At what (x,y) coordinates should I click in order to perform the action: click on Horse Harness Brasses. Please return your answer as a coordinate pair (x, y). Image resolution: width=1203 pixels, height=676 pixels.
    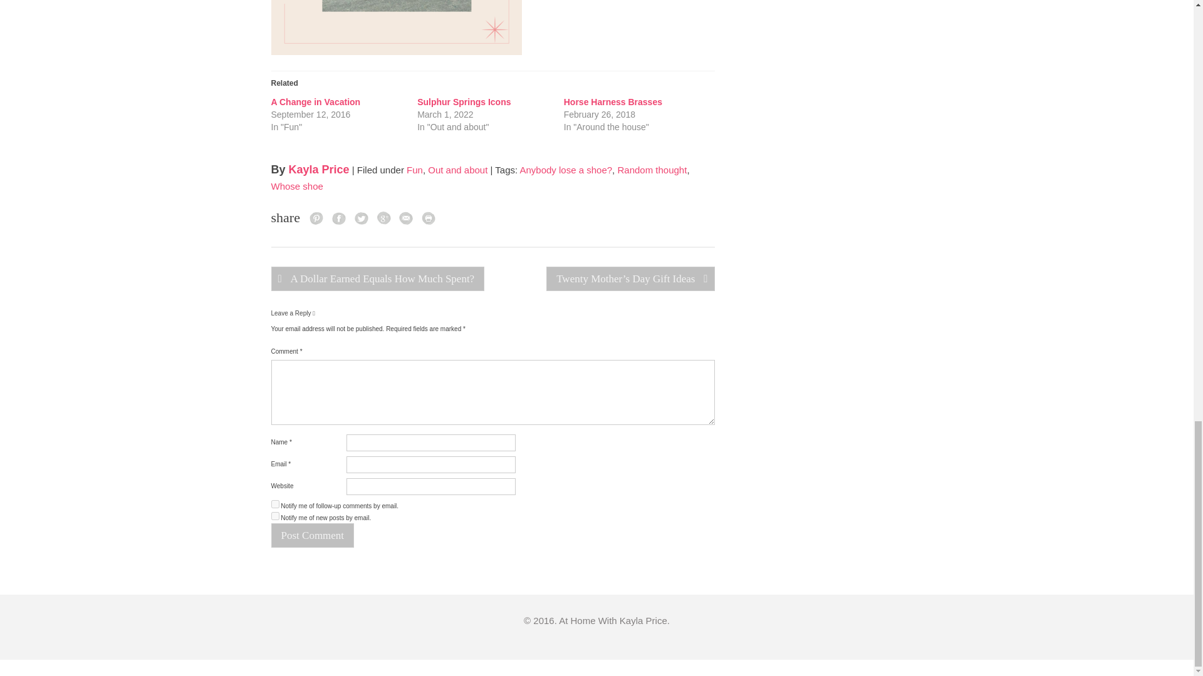
    Looking at the image, I should click on (613, 101).